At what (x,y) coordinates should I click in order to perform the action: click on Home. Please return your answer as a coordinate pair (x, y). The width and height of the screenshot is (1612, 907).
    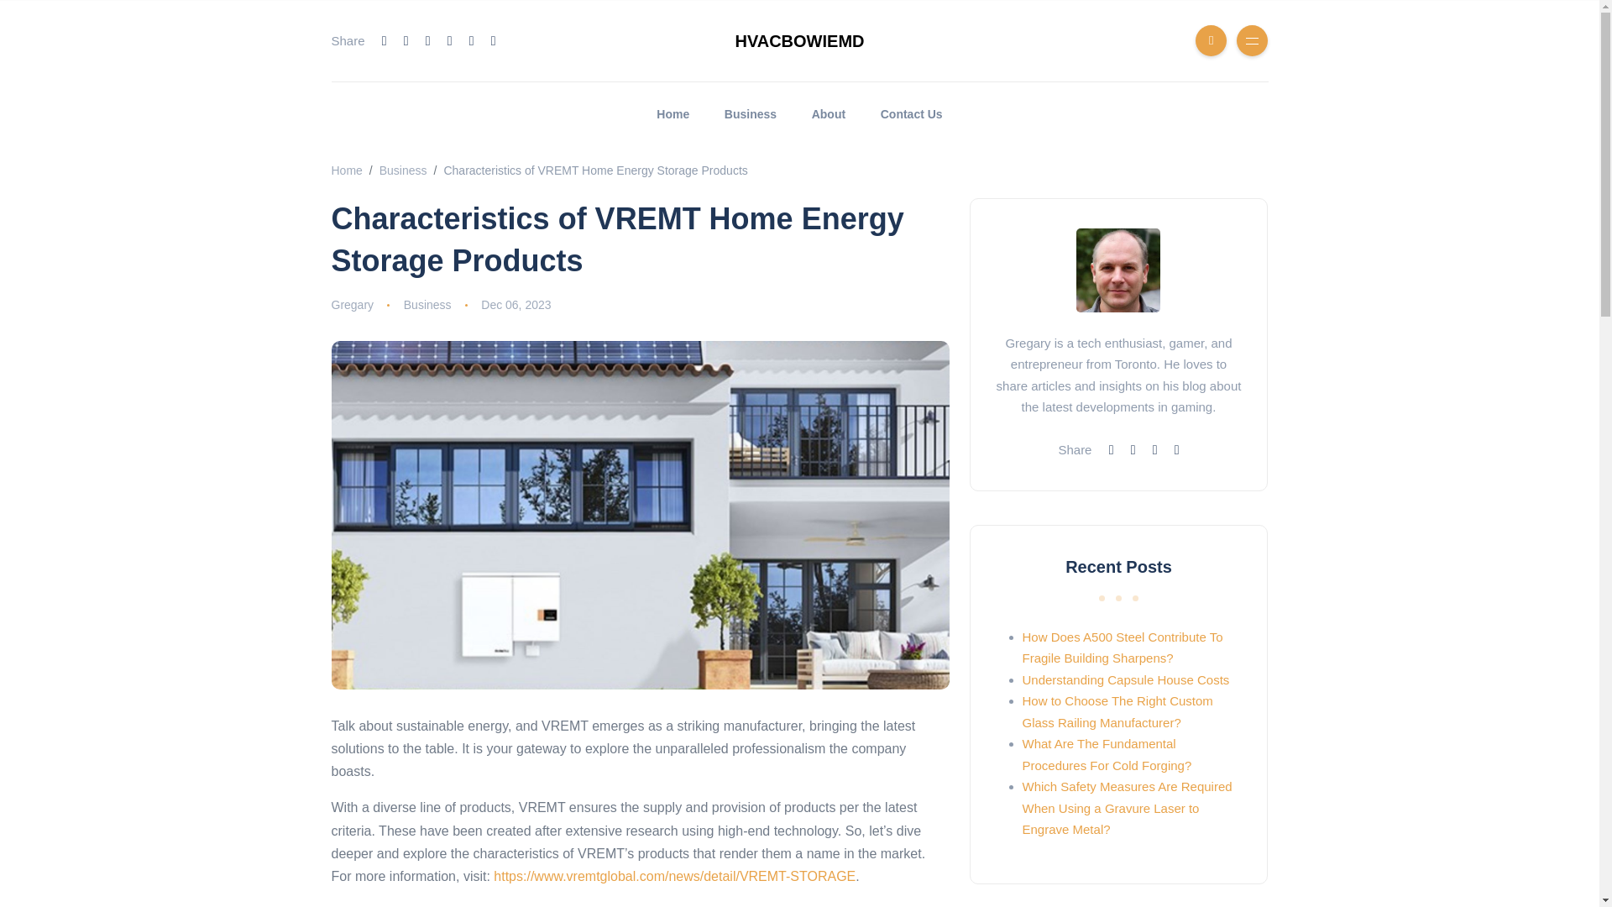
    Looking at the image, I should click on (346, 170).